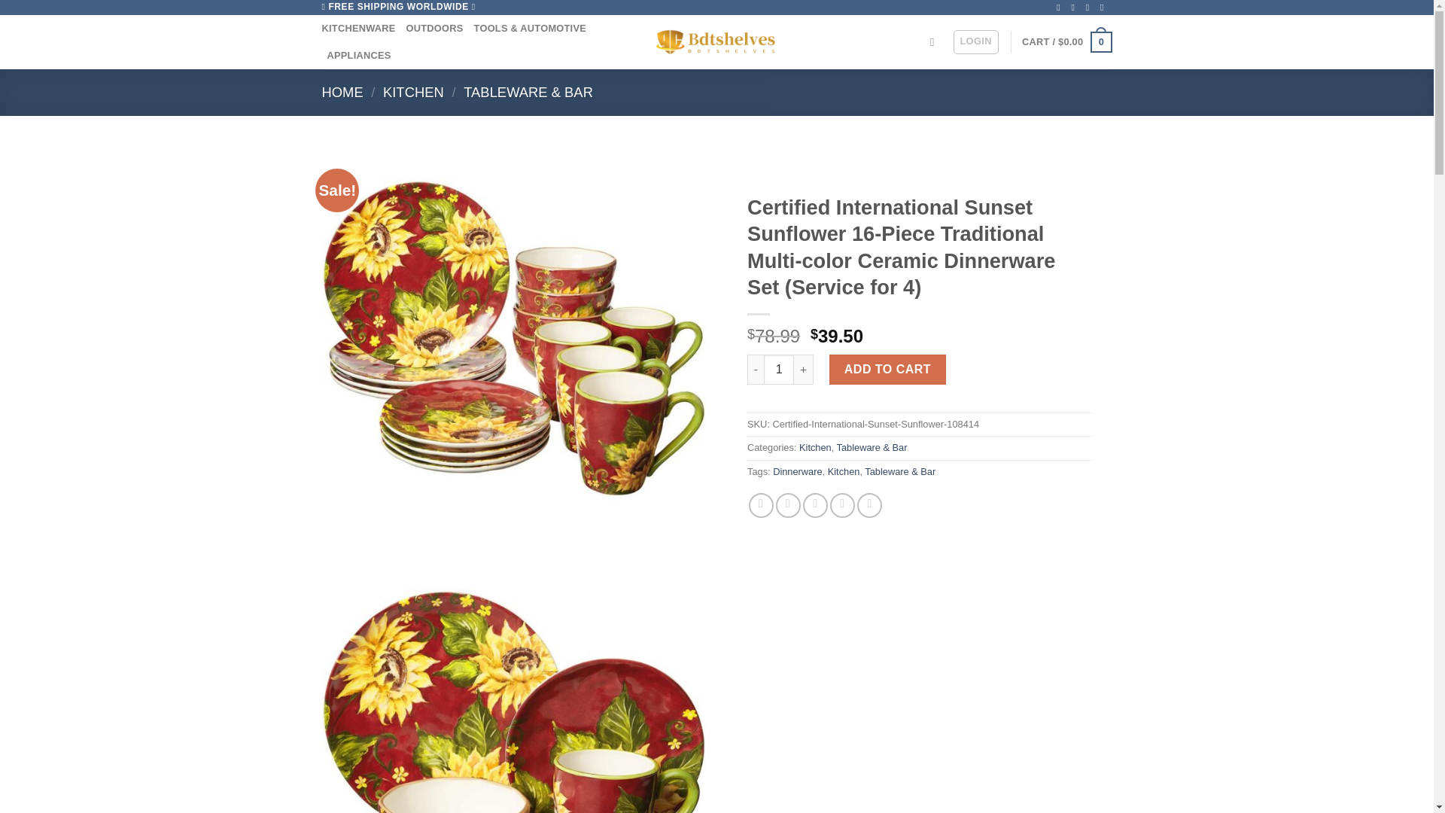 Image resolution: width=1445 pixels, height=813 pixels. I want to click on Kitchen, so click(844, 471).